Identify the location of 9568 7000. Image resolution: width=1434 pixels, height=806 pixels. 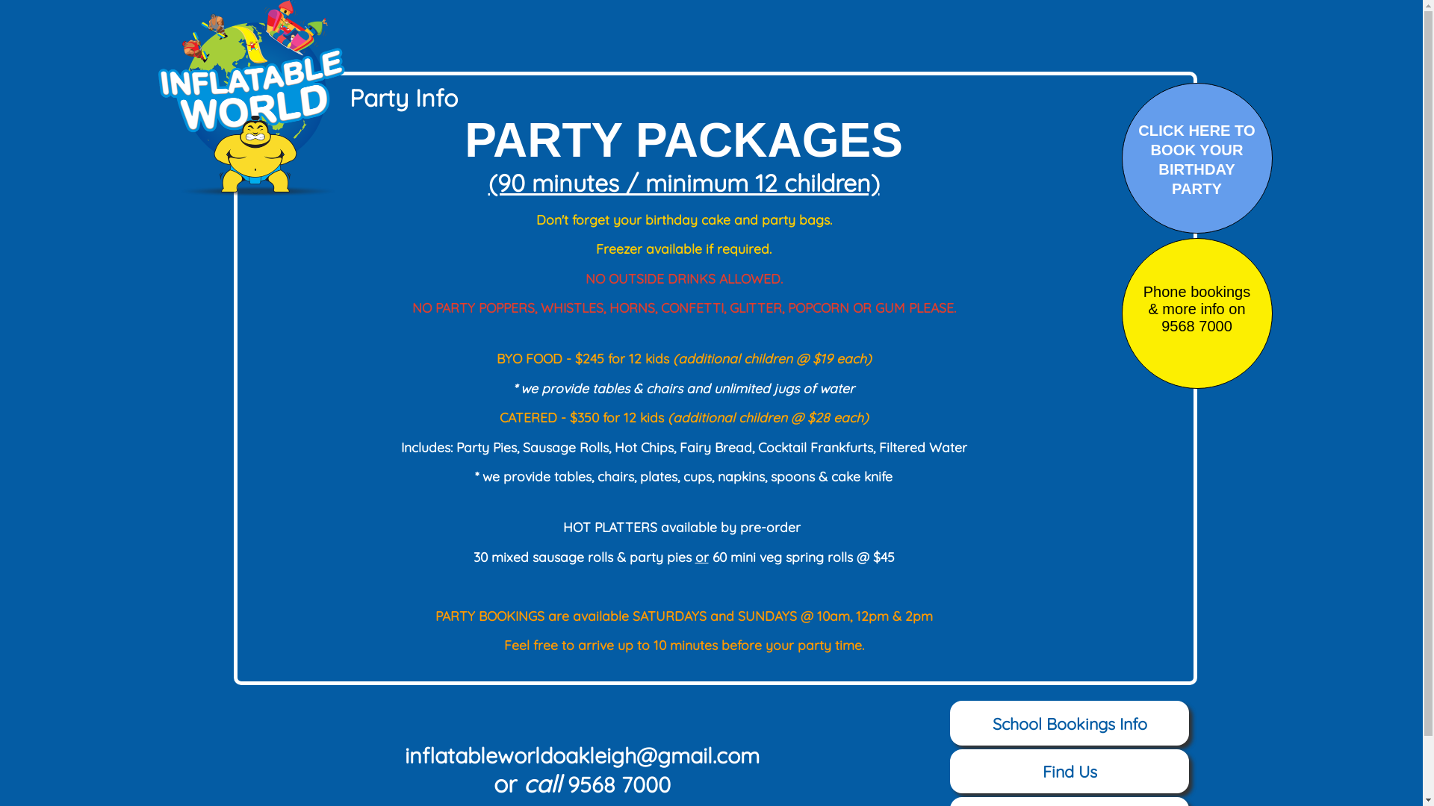
(619, 784).